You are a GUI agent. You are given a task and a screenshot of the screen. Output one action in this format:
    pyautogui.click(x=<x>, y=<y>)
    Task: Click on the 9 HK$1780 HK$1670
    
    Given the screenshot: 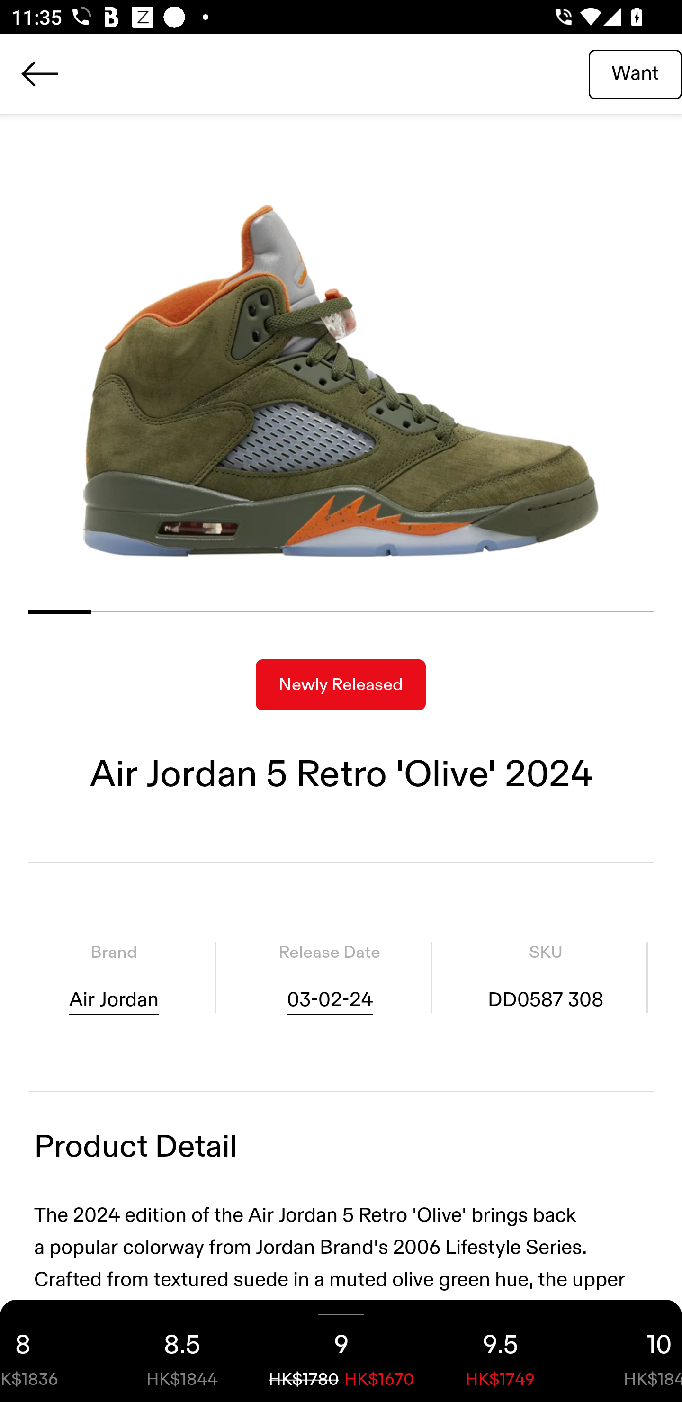 What is the action you would take?
    pyautogui.click(x=341, y=1351)
    